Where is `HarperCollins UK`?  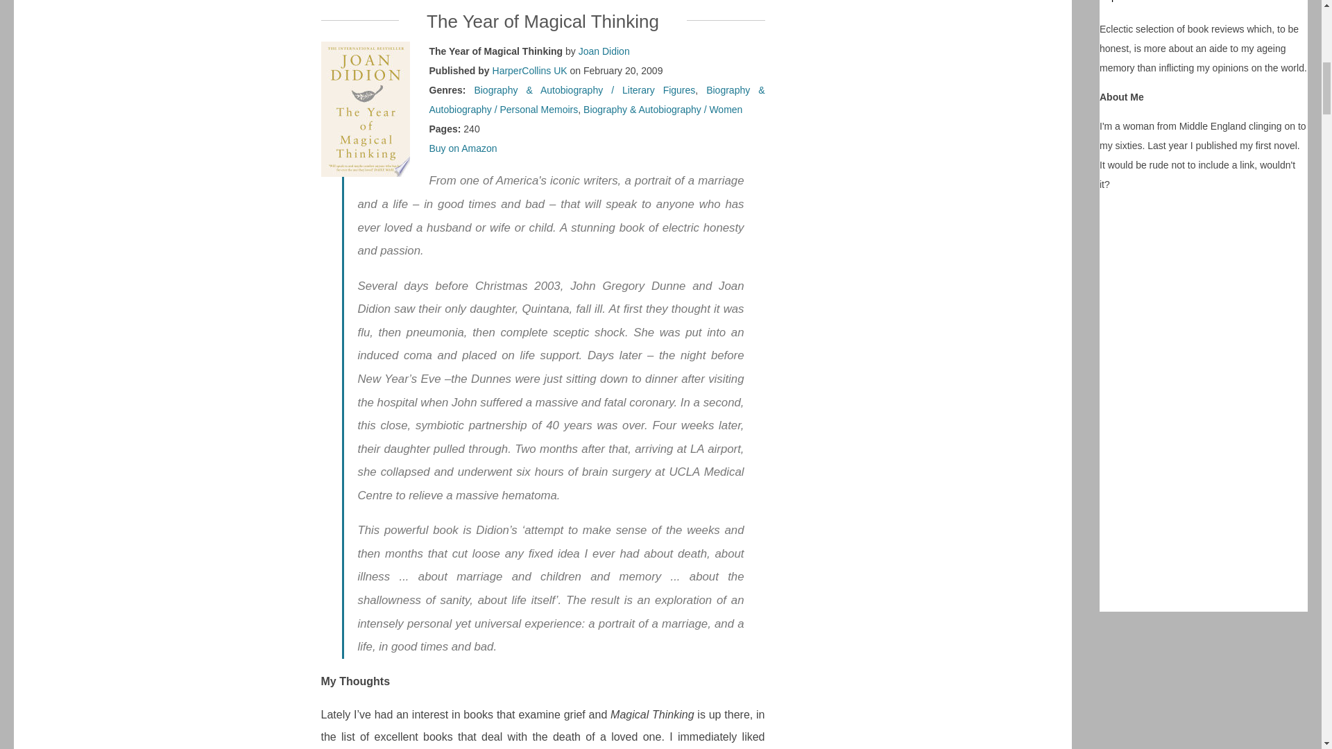 HarperCollins UK is located at coordinates (530, 71).